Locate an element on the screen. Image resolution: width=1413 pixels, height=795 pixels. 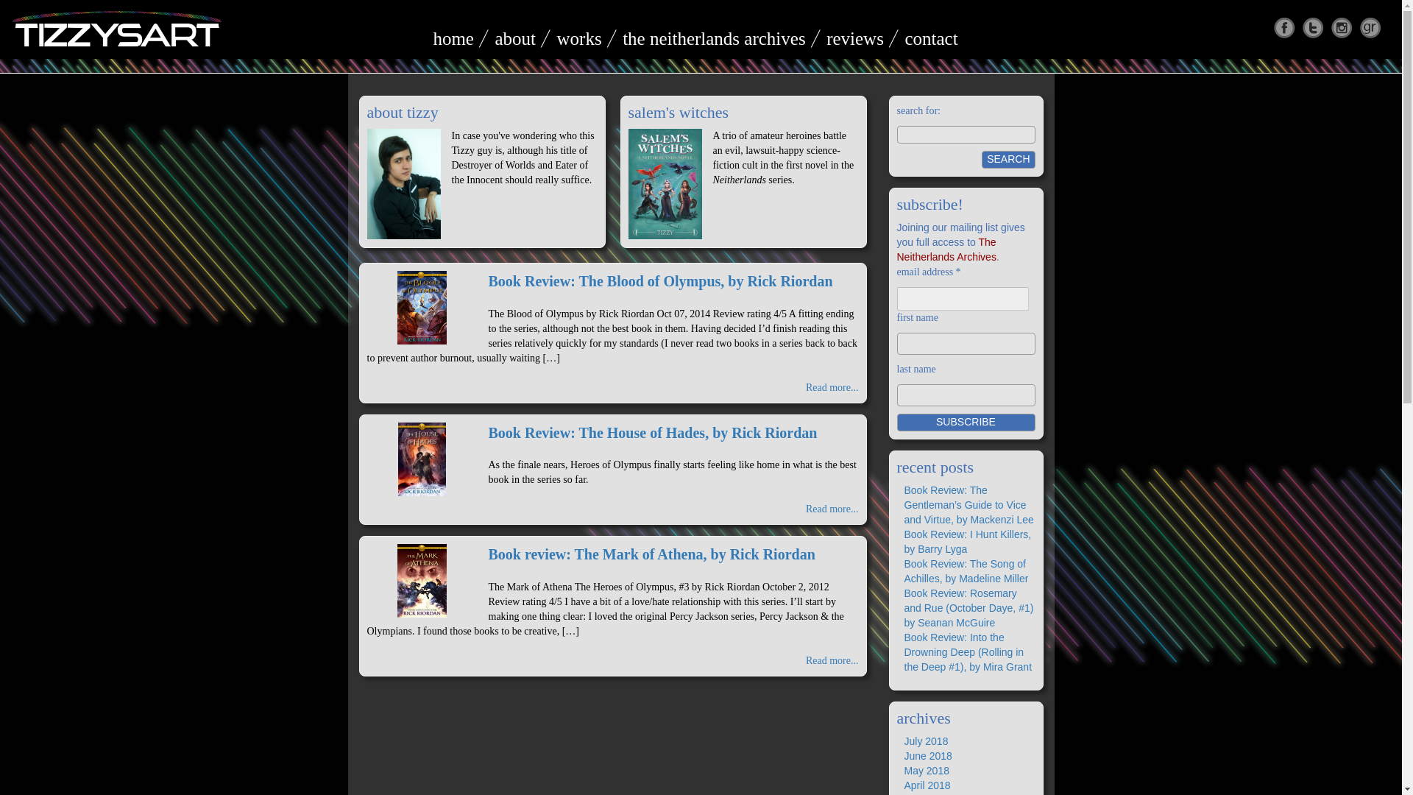
Book Review: The Blood of Olympus, by Rick Riordan is located at coordinates (661, 281).